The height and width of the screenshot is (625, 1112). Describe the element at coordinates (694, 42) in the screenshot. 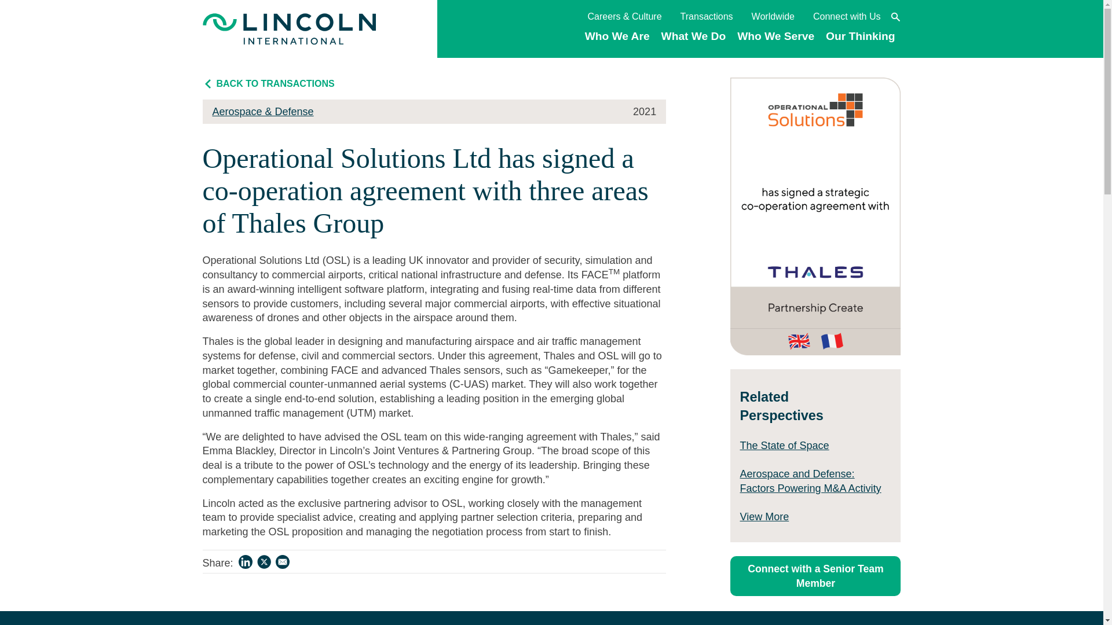

I see `What We Do` at that location.